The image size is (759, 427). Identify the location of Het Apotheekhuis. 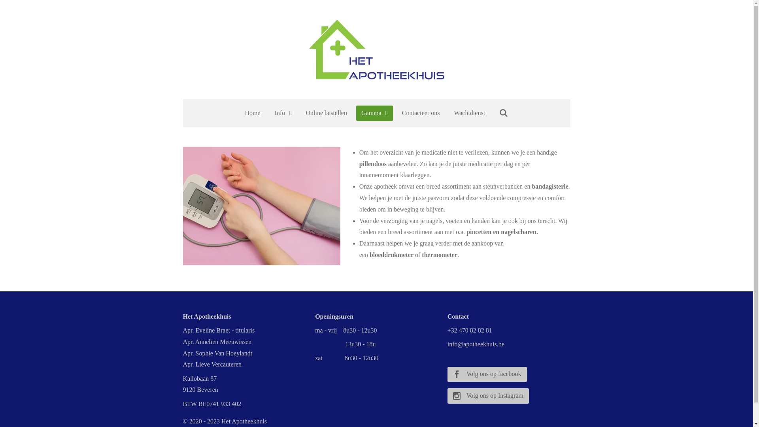
(377, 50).